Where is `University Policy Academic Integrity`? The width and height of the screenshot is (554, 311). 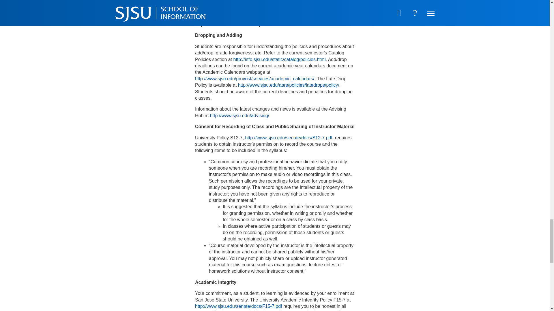 University Policy Academic Integrity is located at coordinates (238, 306).